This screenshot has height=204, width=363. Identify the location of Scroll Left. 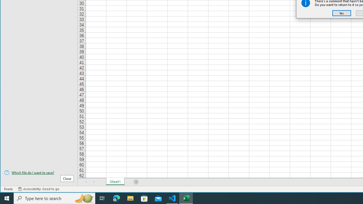
(86, 182).